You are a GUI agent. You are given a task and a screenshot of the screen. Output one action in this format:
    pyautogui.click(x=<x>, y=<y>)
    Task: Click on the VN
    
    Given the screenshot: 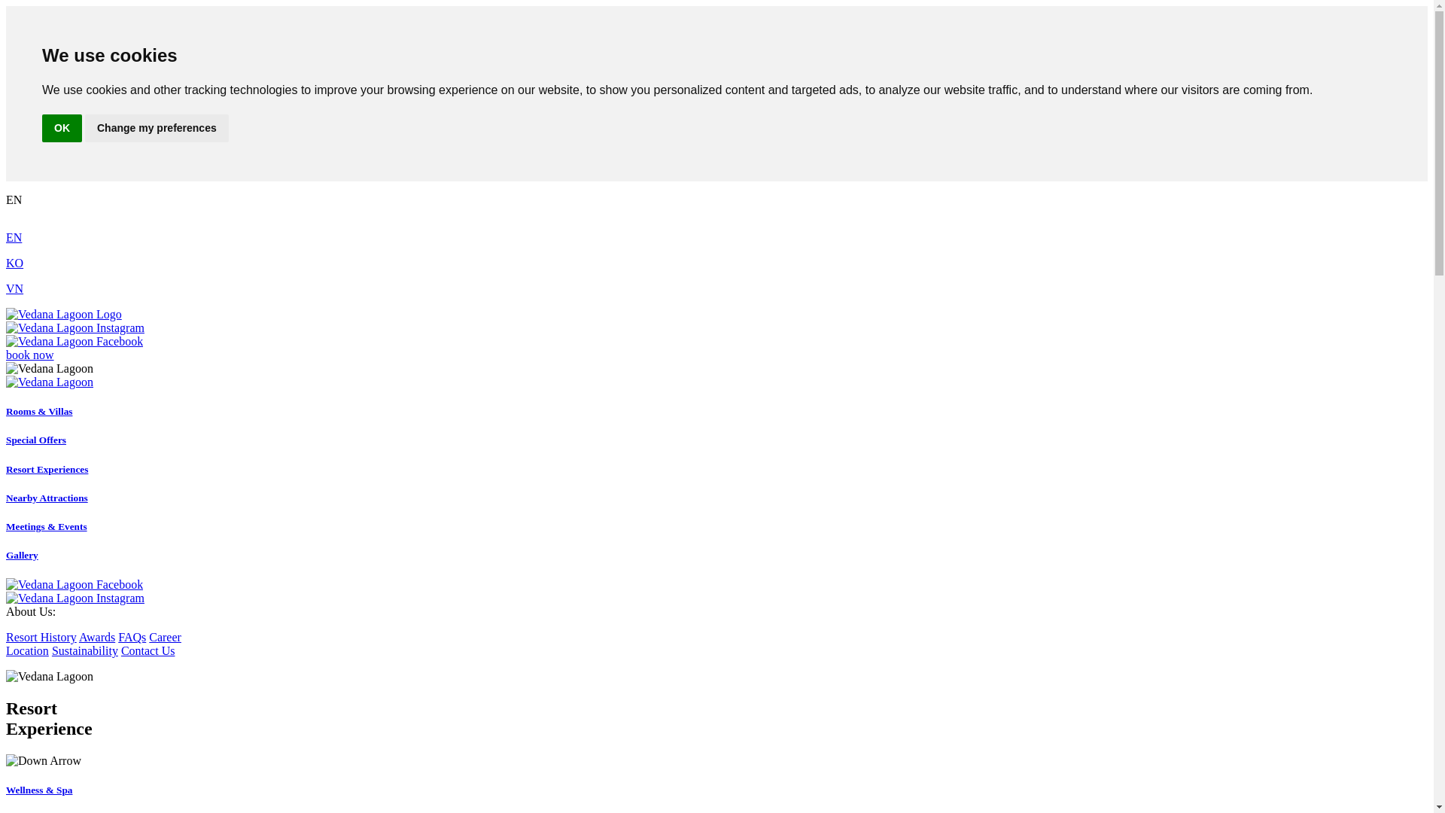 What is the action you would take?
    pyautogui.click(x=14, y=288)
    